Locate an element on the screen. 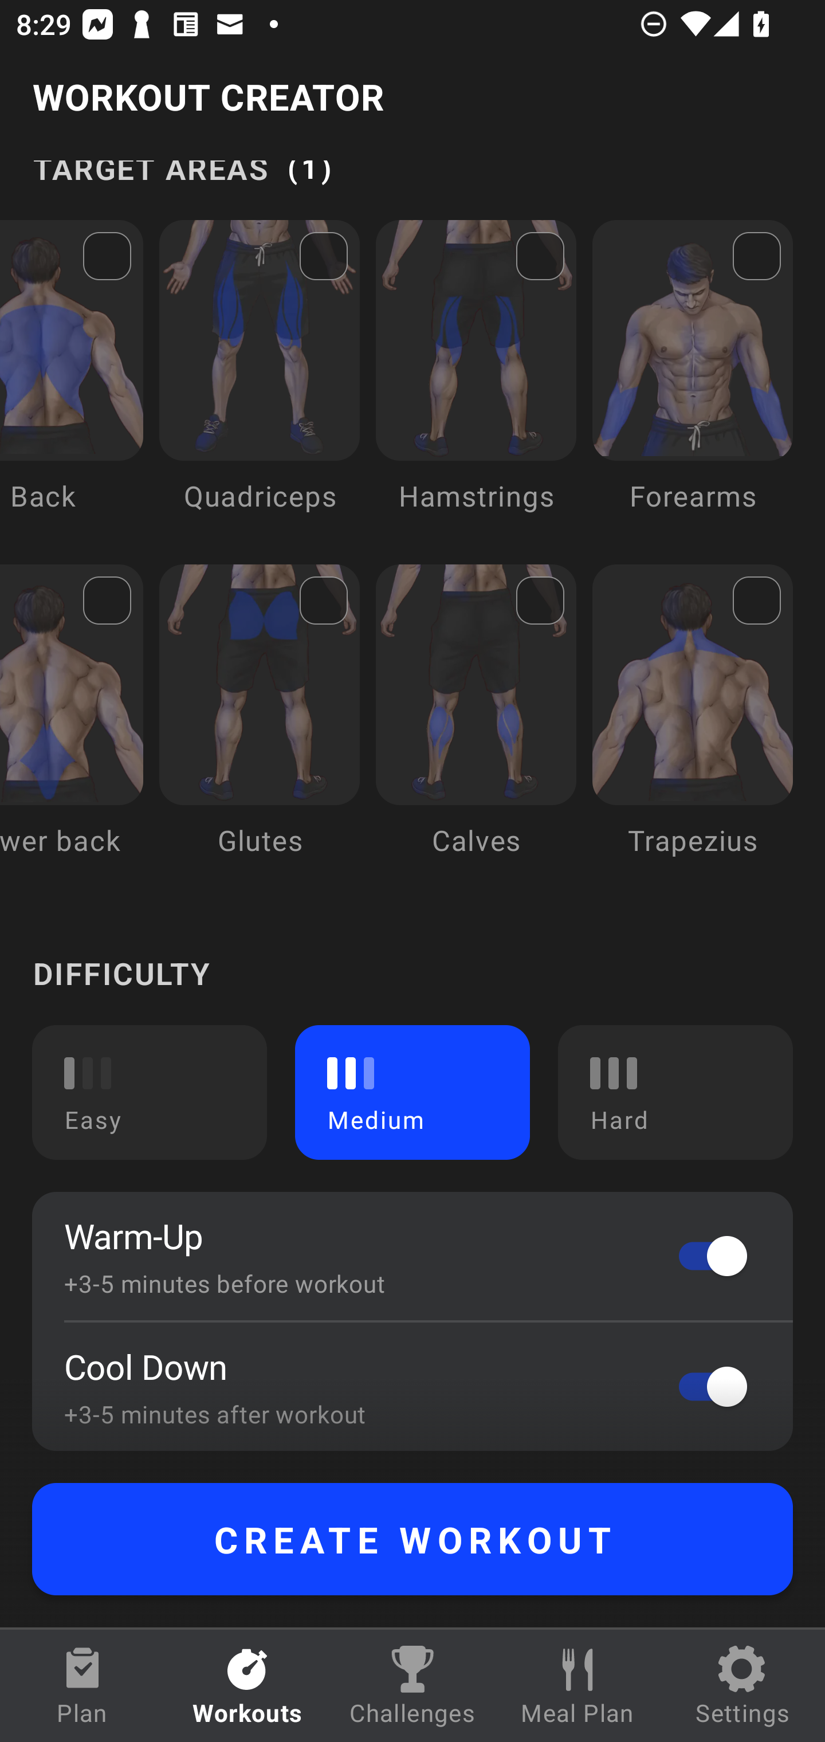 The width and height of the screenshot is (825, 1742).  Plan  is located at coordinates (82, 1686).